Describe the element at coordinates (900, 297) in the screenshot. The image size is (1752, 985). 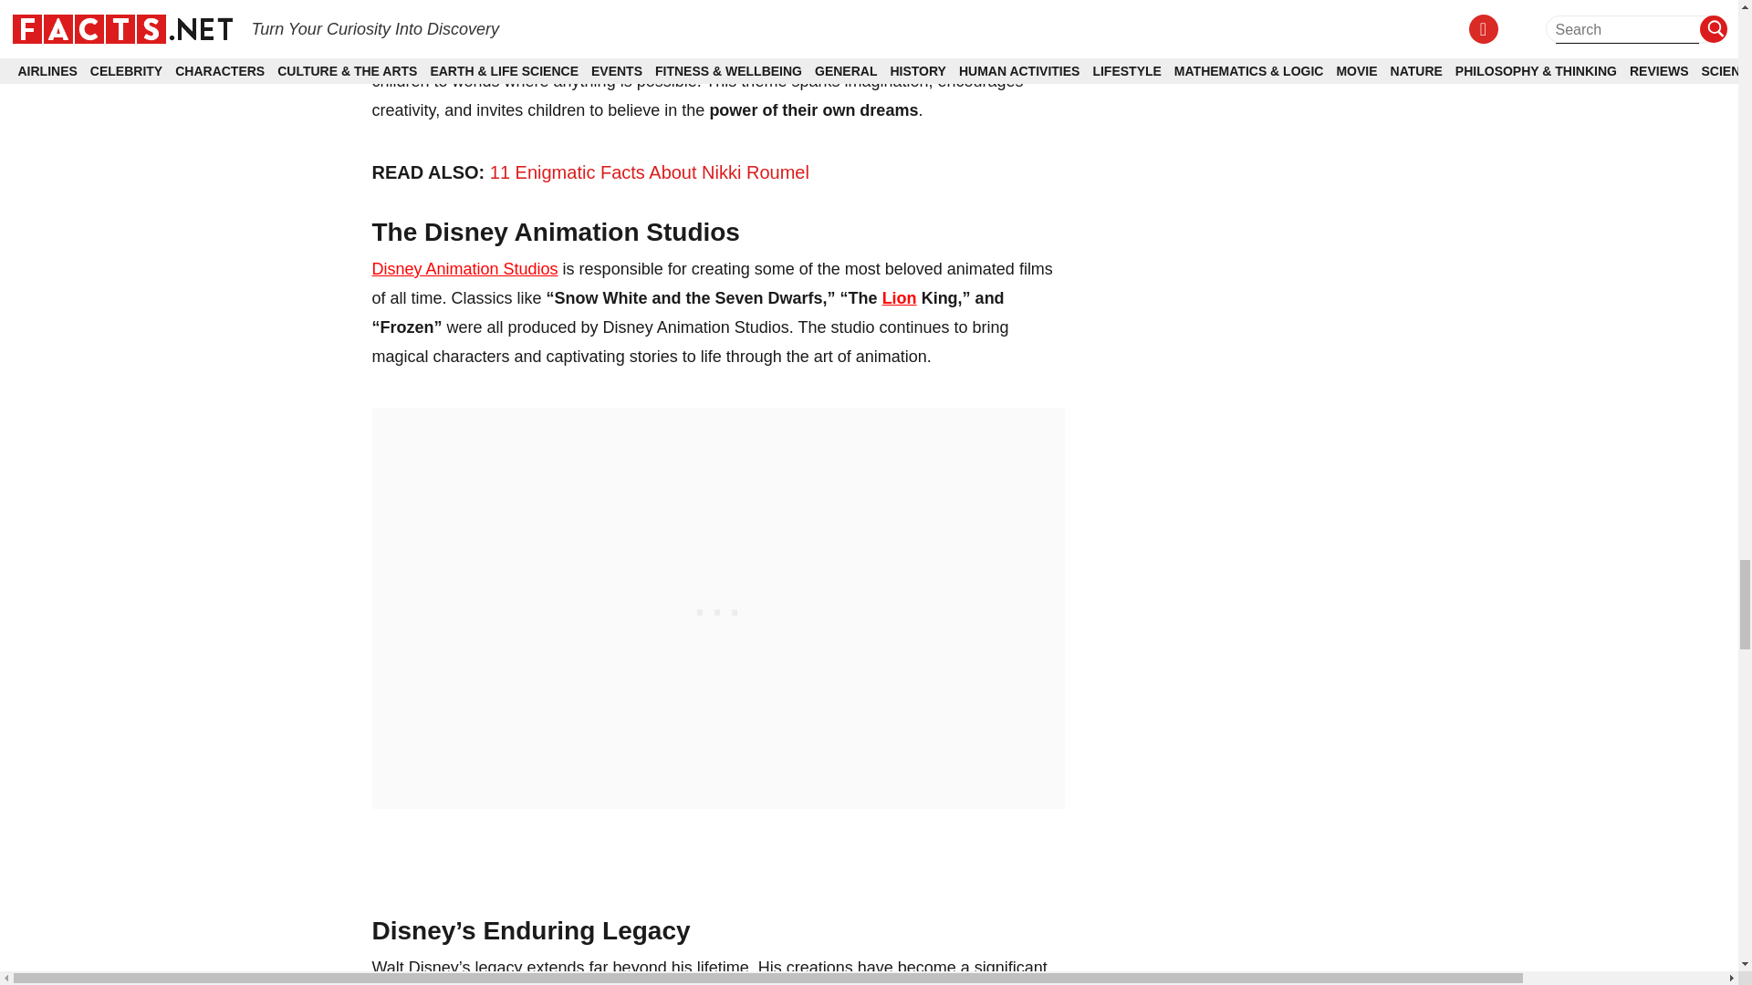
I see `Lion` at that location.